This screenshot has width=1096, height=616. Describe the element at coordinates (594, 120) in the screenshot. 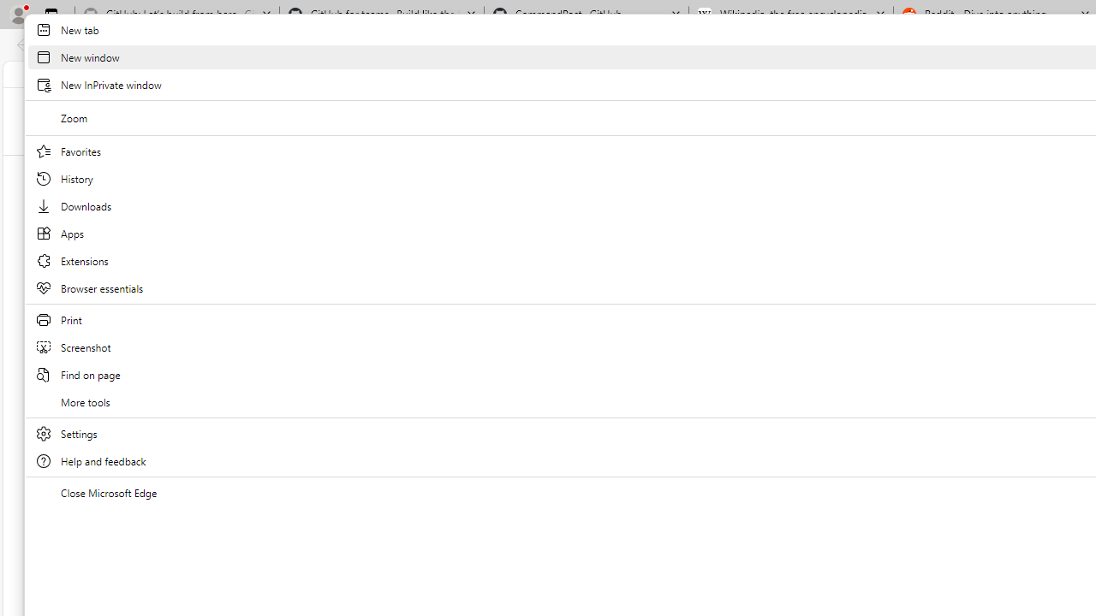

I see `eBay Home` at that location.